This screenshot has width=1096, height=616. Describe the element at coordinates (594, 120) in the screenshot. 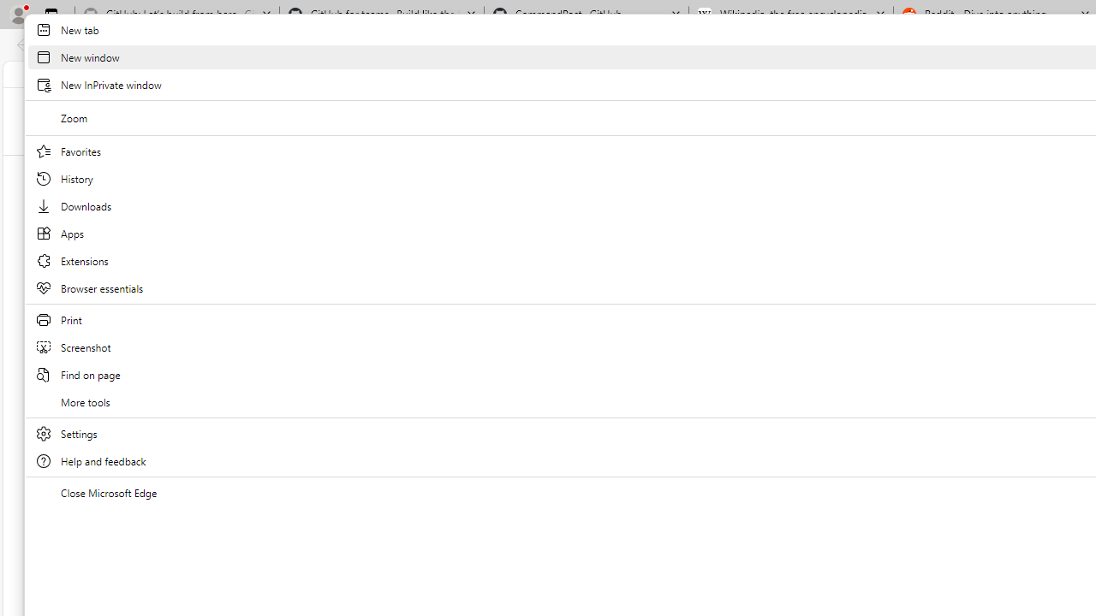

I see `eBay Home` at that location.